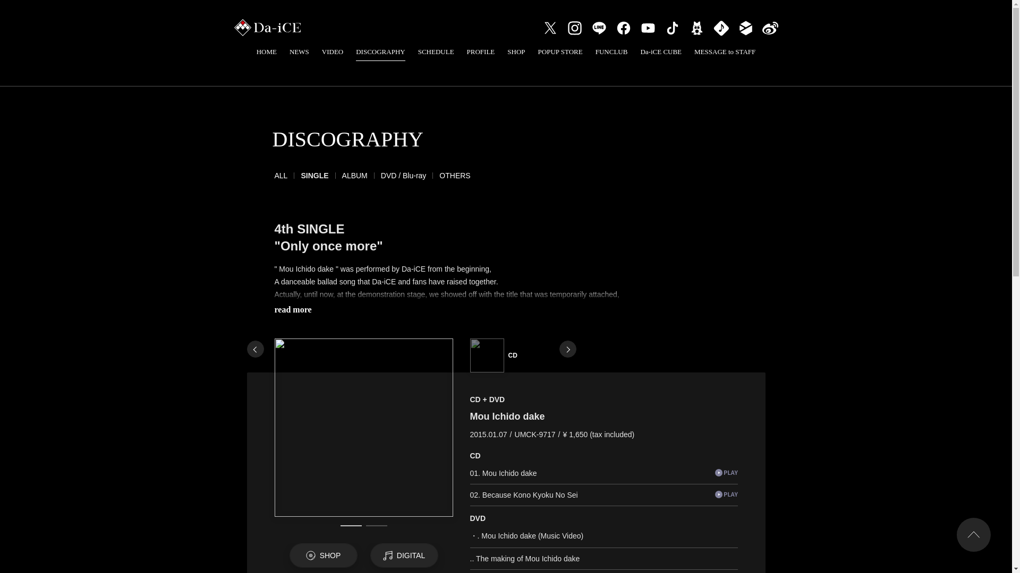  What do you see at coordinates (299, 51) in the screenshot?
I see `NEWS` at bounding box center [299, 51].